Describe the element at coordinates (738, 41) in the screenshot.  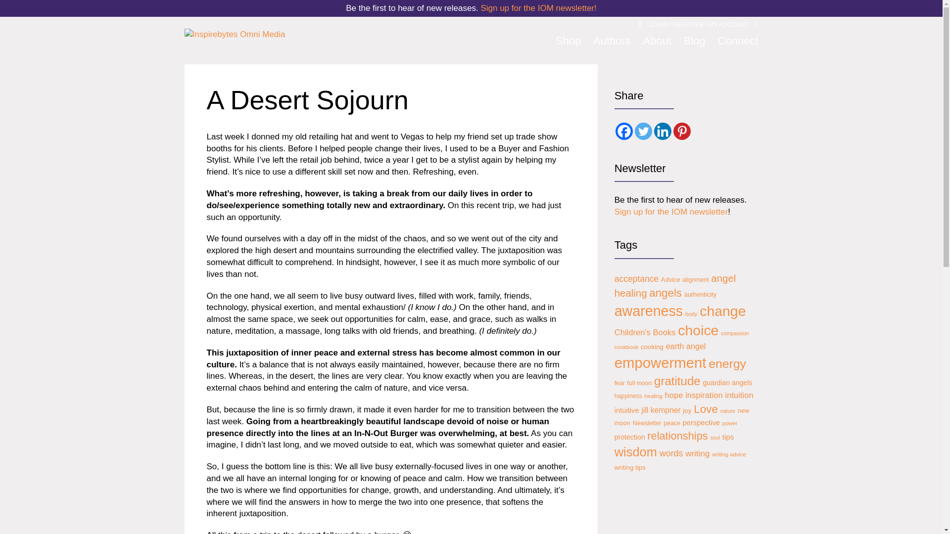
I see `Connect` at that location.